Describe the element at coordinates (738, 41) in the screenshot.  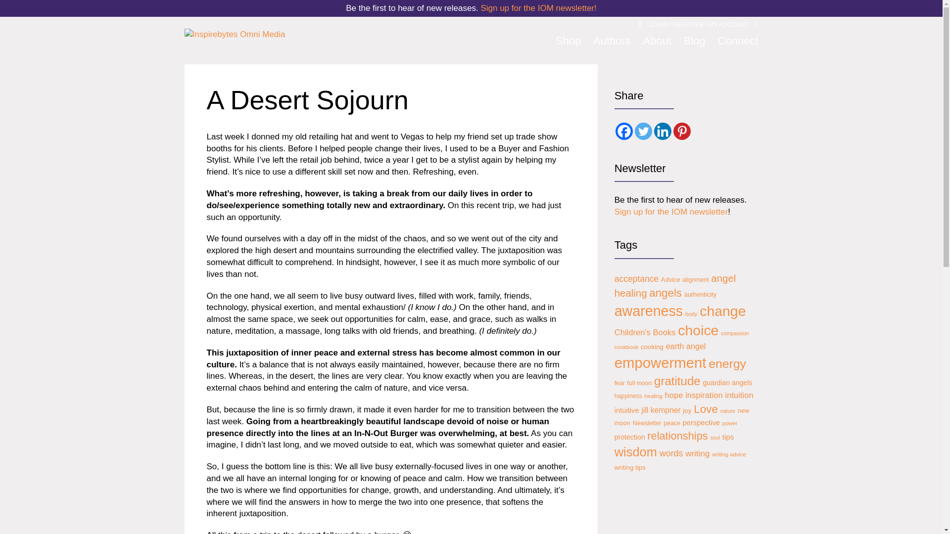
I see `Connect` at that location.